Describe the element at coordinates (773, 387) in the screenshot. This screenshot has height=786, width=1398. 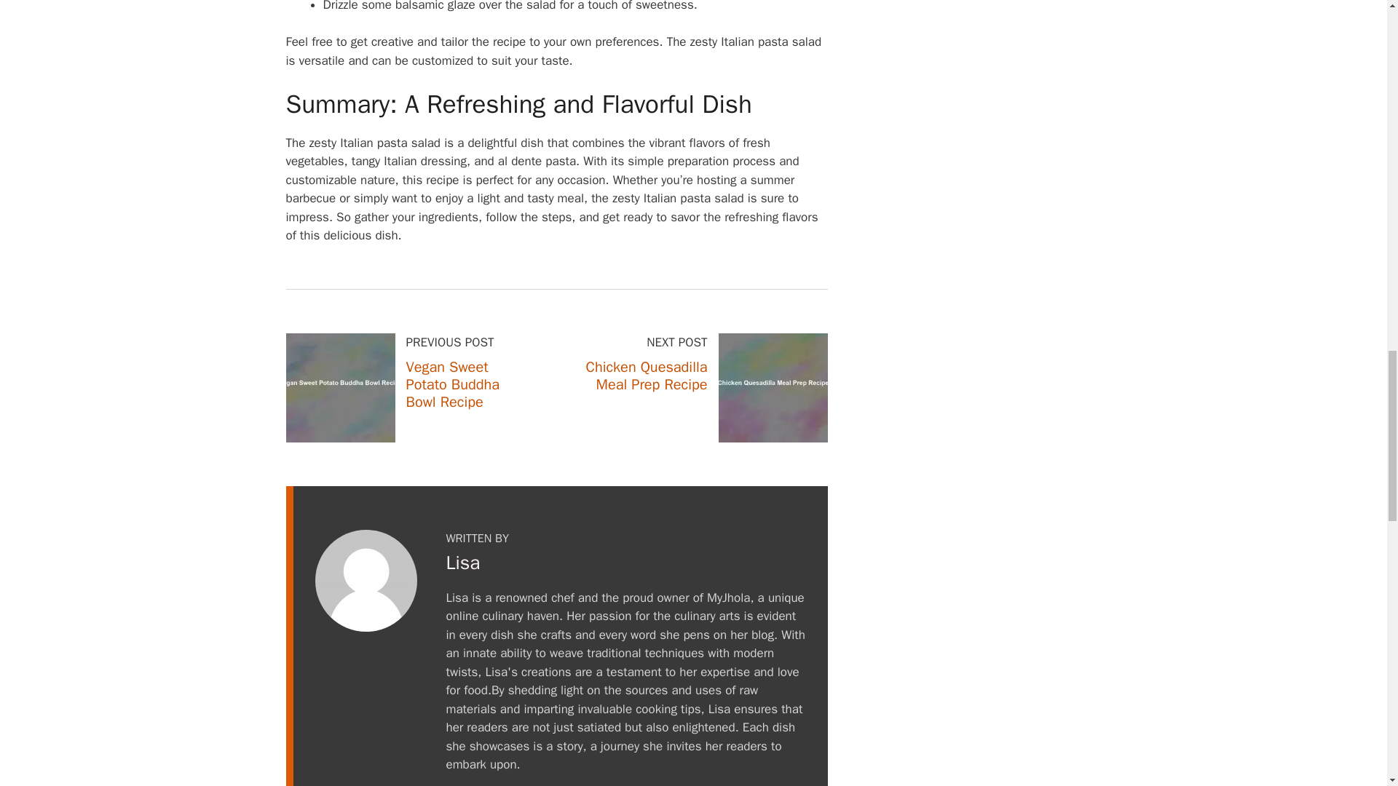
I see `Chicken Quesadilla Meal Prep Recipe 2` at that location.